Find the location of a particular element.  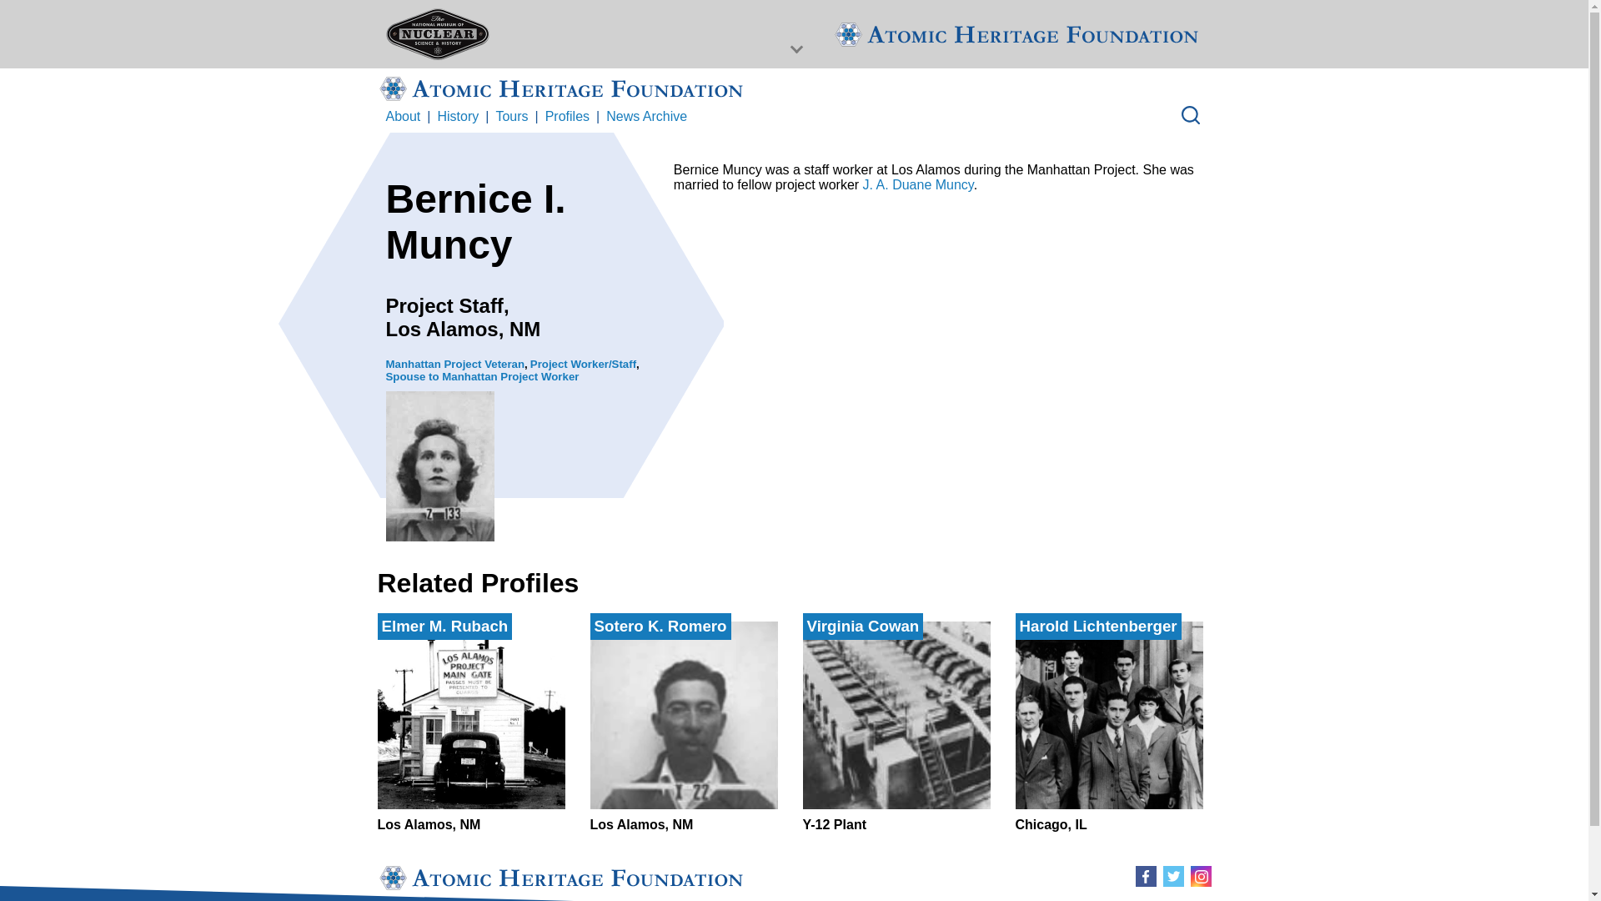

News Archive is located at coordinates (896, 727).